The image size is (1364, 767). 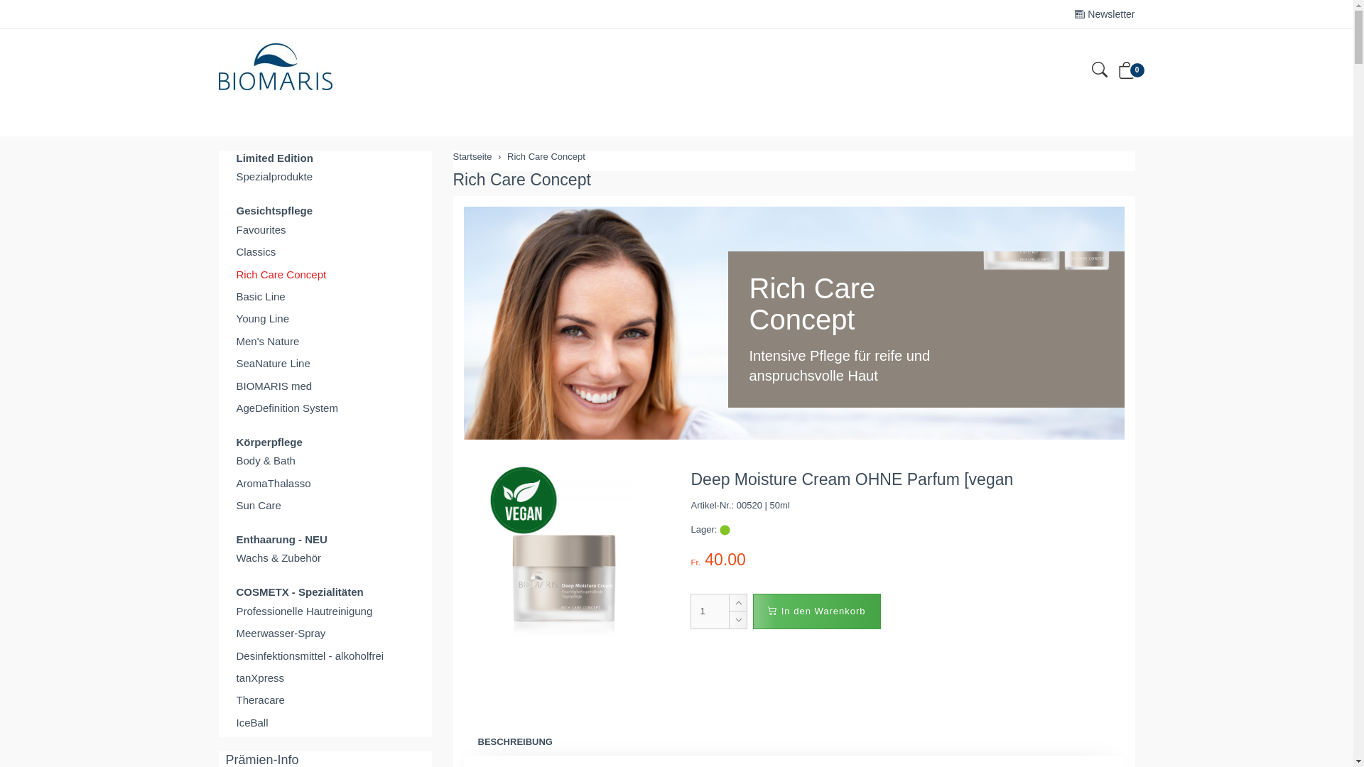 I want to click on Professionelle Hautreinigung, so click(x=325, y=611).